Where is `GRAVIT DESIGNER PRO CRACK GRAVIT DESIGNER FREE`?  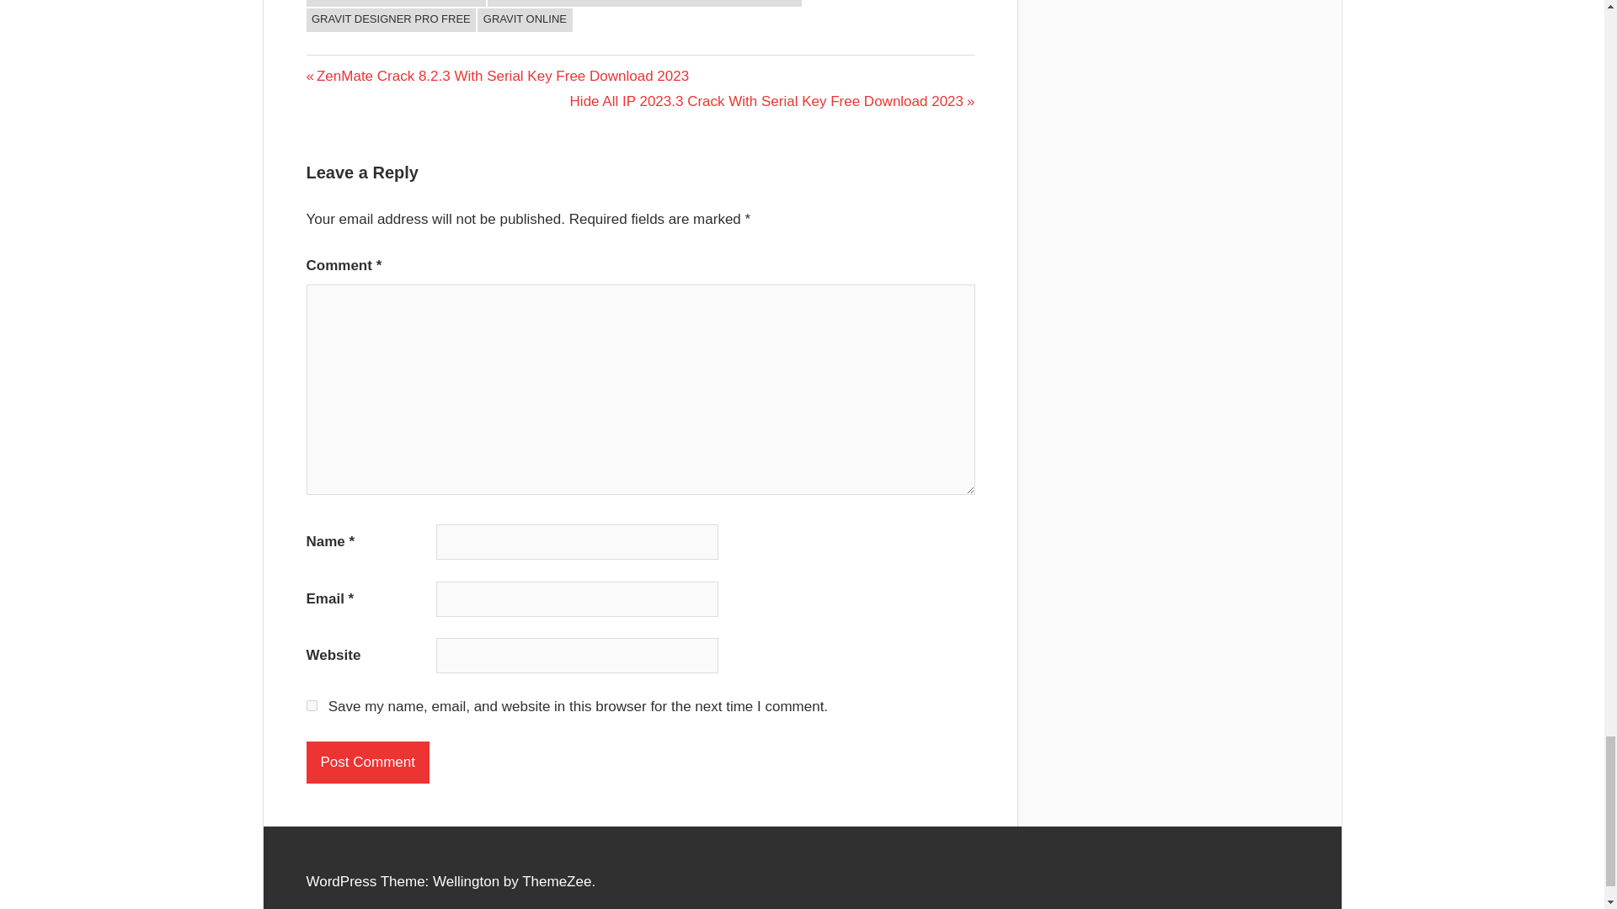
GRAVIT DESIGNER PRO CRACK GRAVIT DESIGNER FREE is located at coordinates (645, 3).